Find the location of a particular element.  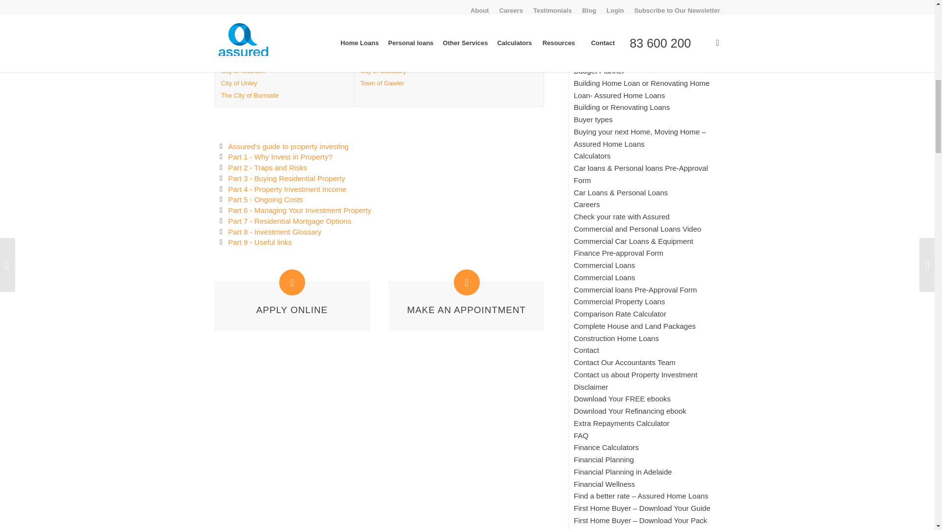

Part 4 - Property Investment Income is located at coordinates (287, 189).